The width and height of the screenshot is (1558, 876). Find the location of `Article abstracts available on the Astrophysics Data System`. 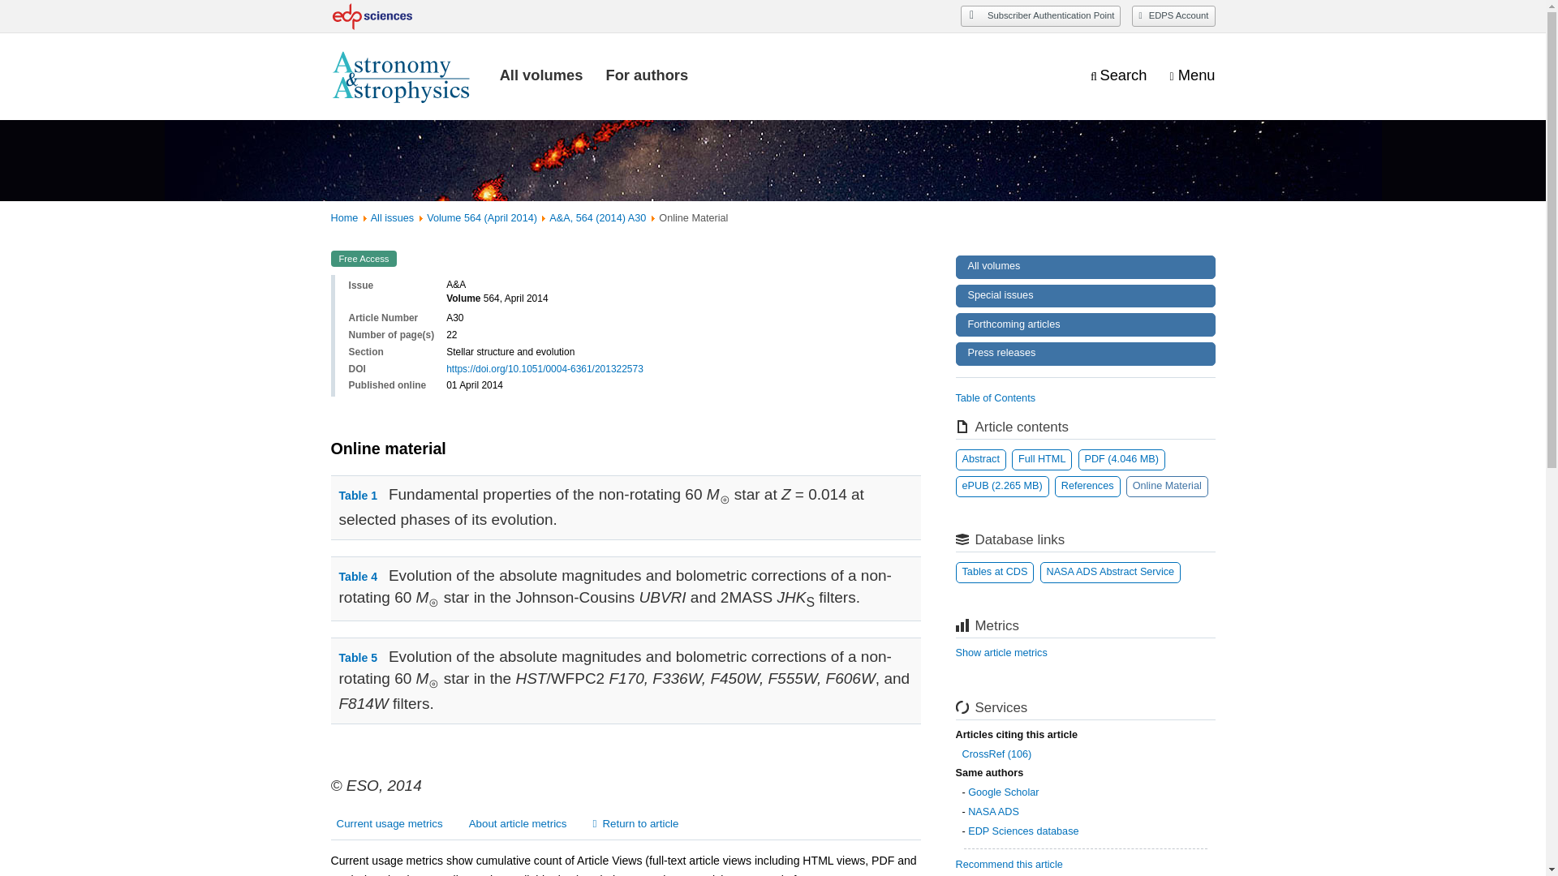

Article abstracts available on the Astrophysics Data System is located at coordinates (1110, 573).